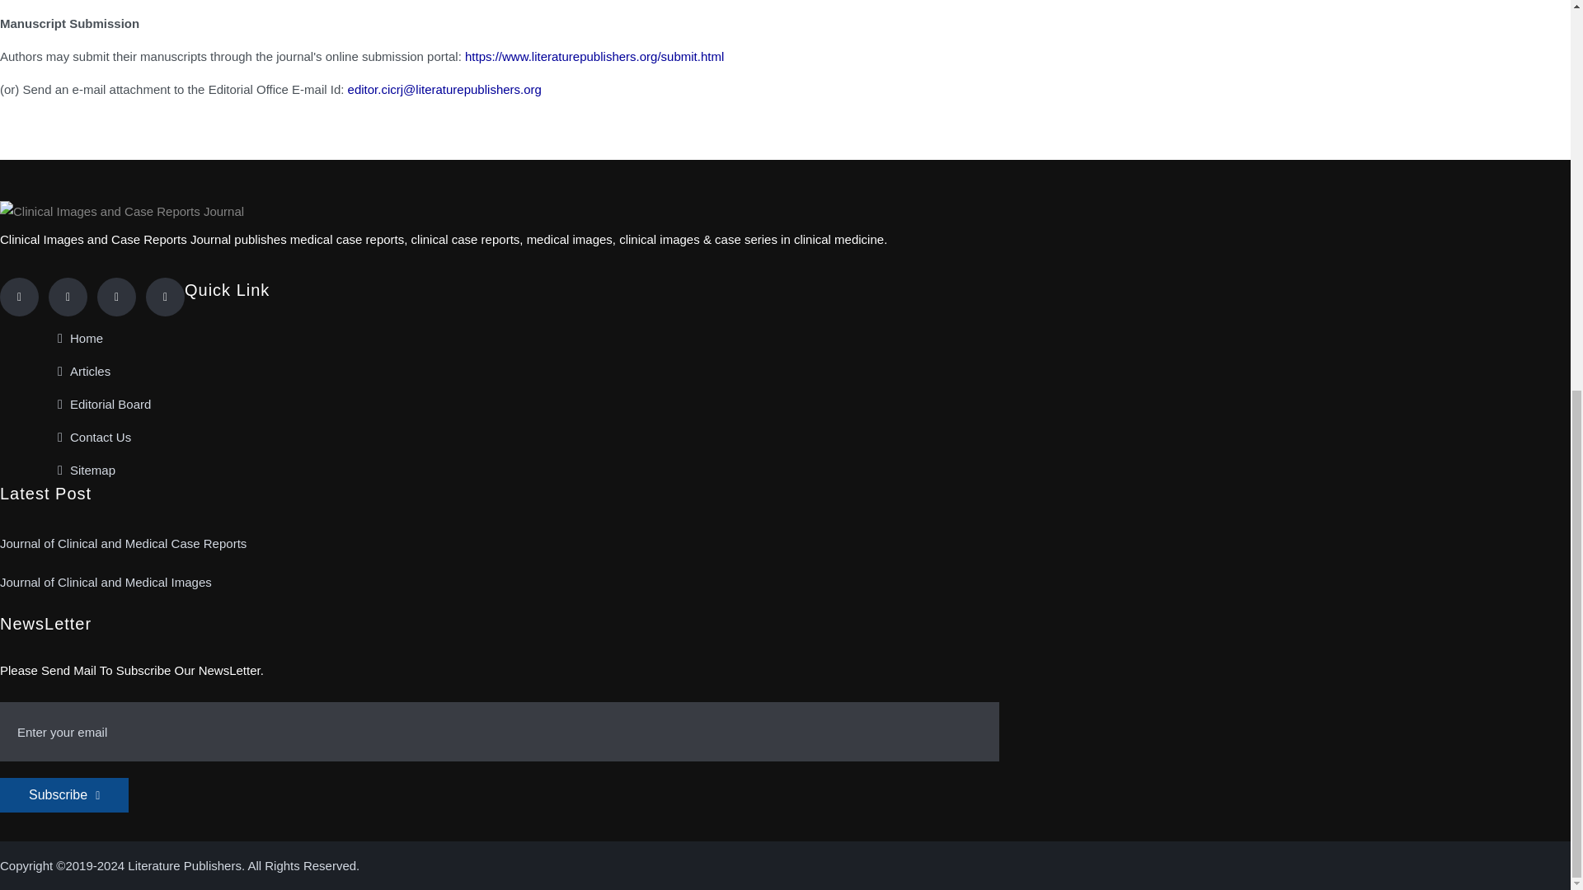 The width and height of the screenshot is (1583, 890). Describe the element at coordinates (68, 297) in the screenshot. I see `Twitter` at that location.